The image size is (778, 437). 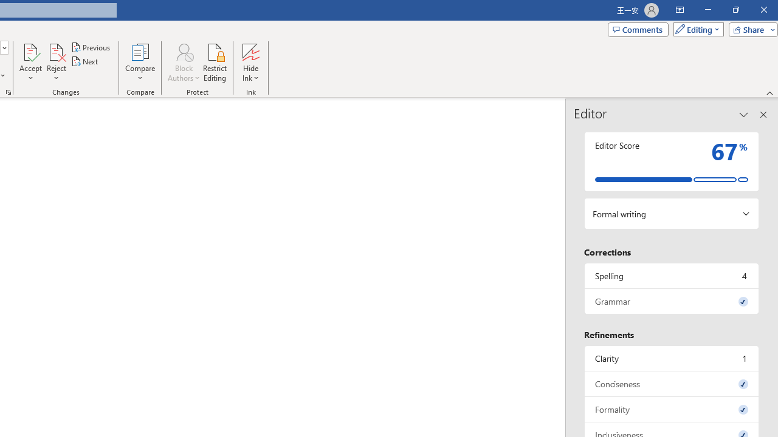 I want to click on Restrict Editing, so click(x=215, y=62).